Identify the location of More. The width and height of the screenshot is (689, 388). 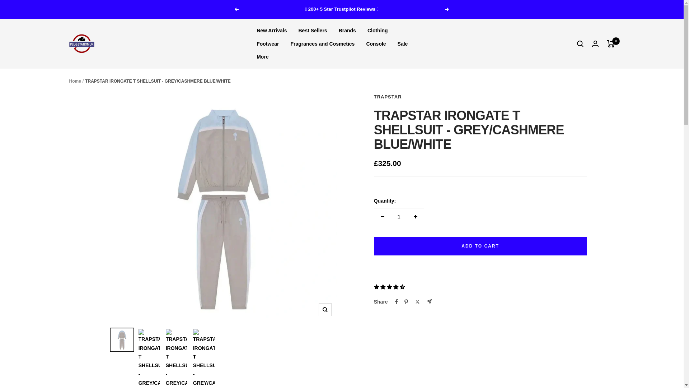
(262, 56).